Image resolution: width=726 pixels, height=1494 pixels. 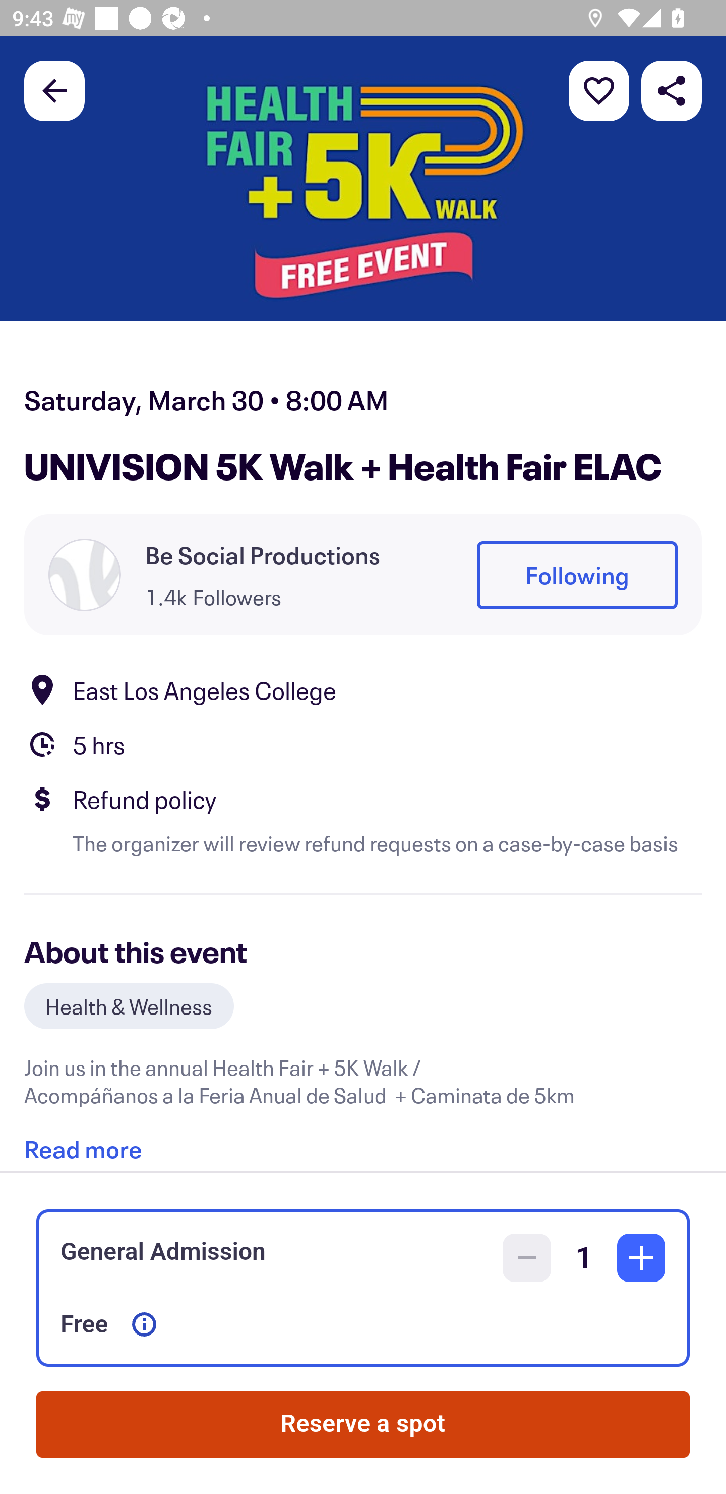 I want to click on Read more, so click(x=83, y=1143).